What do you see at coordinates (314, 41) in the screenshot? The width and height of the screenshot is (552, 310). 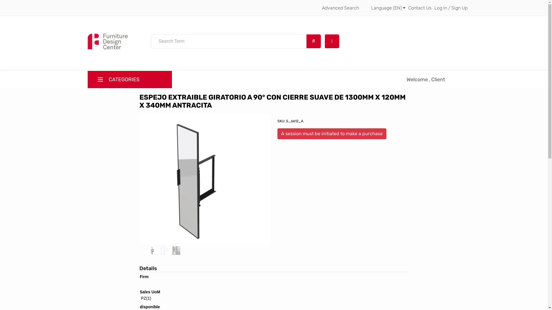 I see `Submit` at bounding box center [314, 41].